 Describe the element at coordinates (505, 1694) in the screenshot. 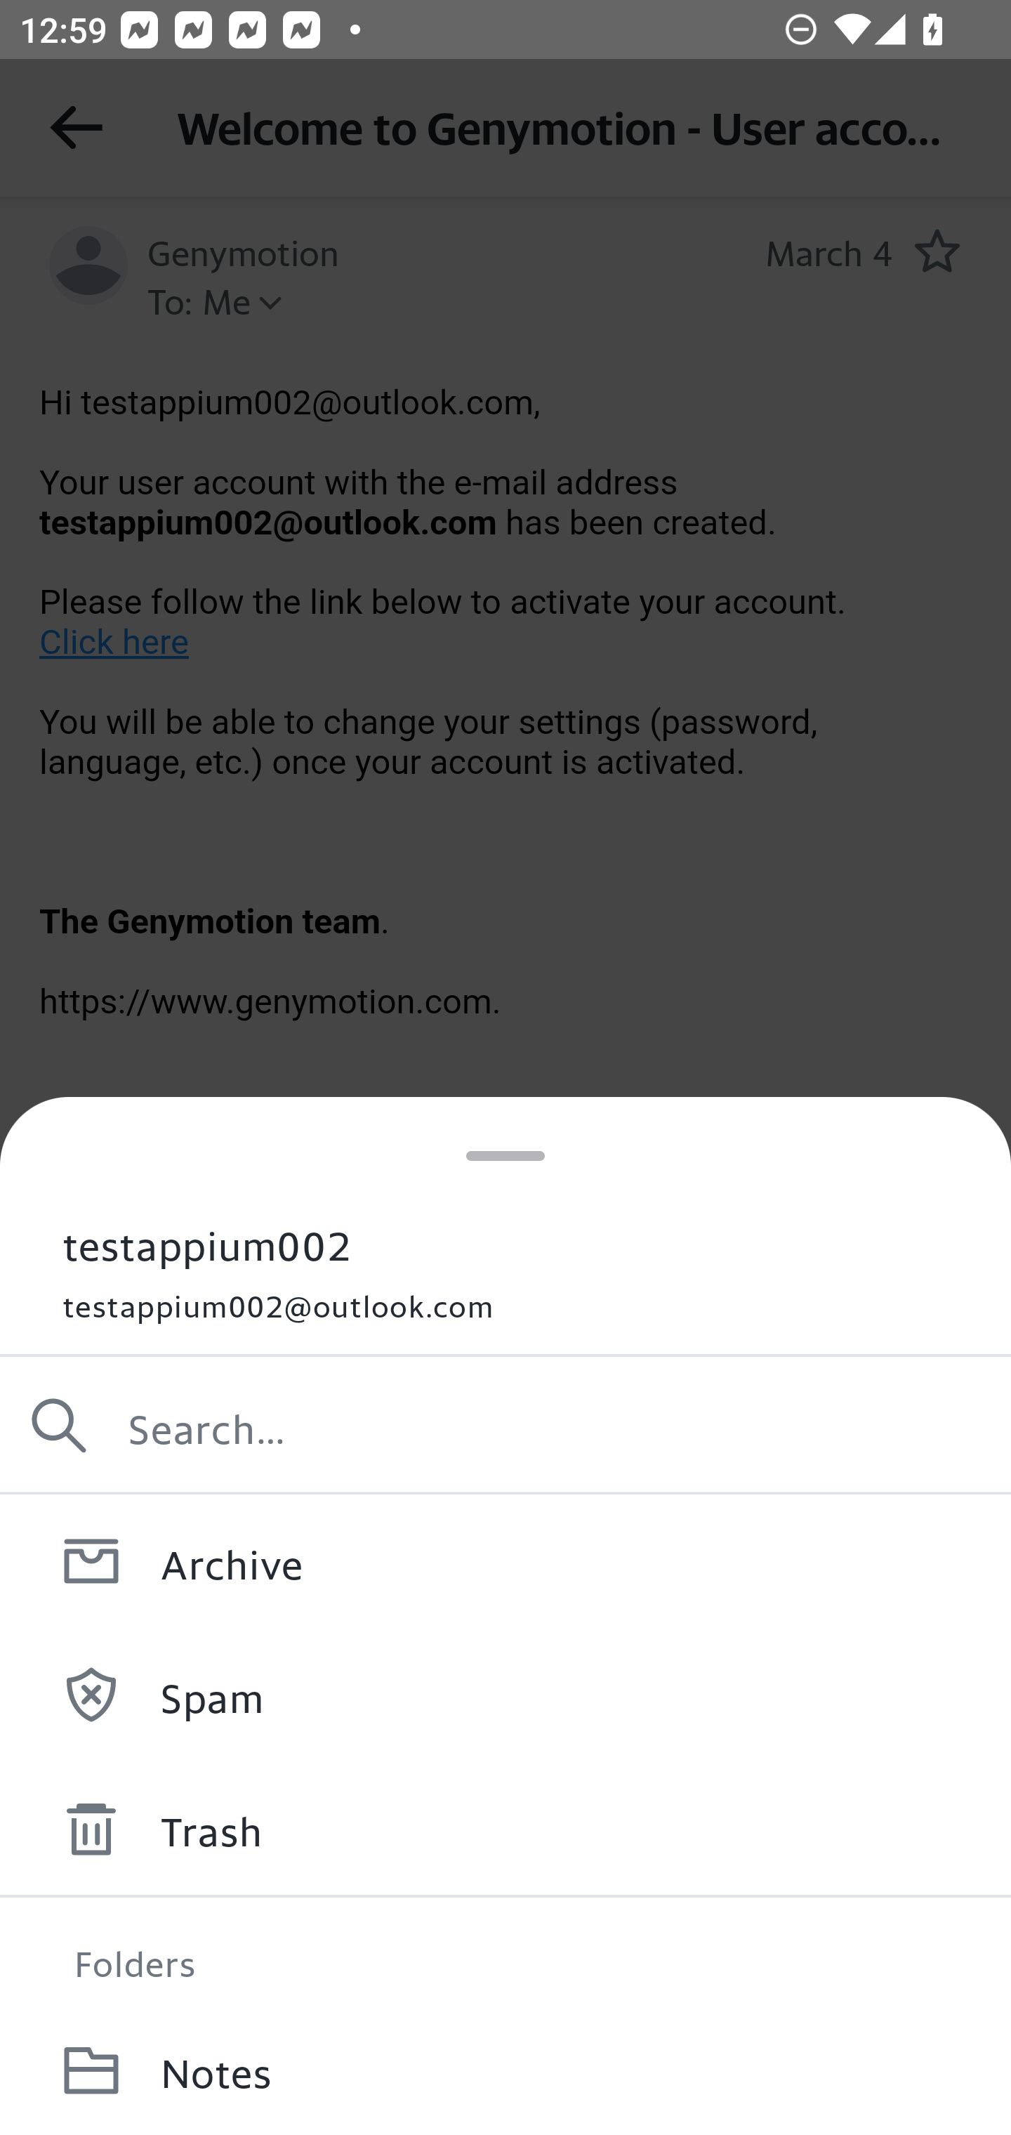

I see `Spam` at that location.